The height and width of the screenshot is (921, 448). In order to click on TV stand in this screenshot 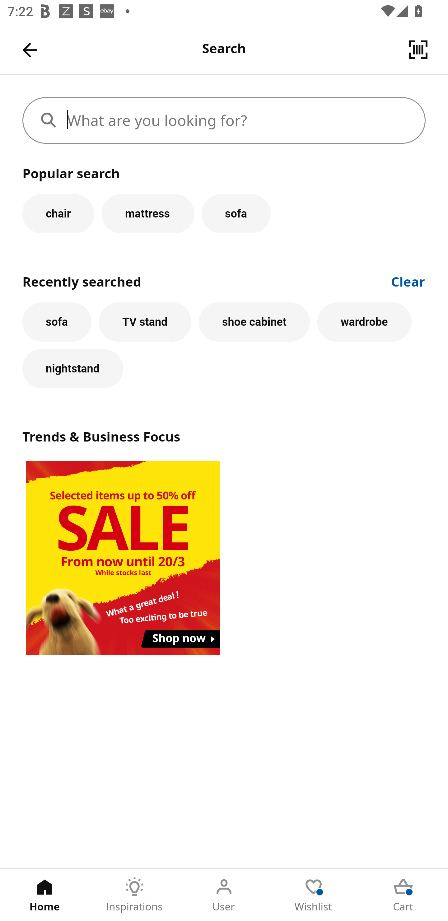, I will do `click(145, 322)`.